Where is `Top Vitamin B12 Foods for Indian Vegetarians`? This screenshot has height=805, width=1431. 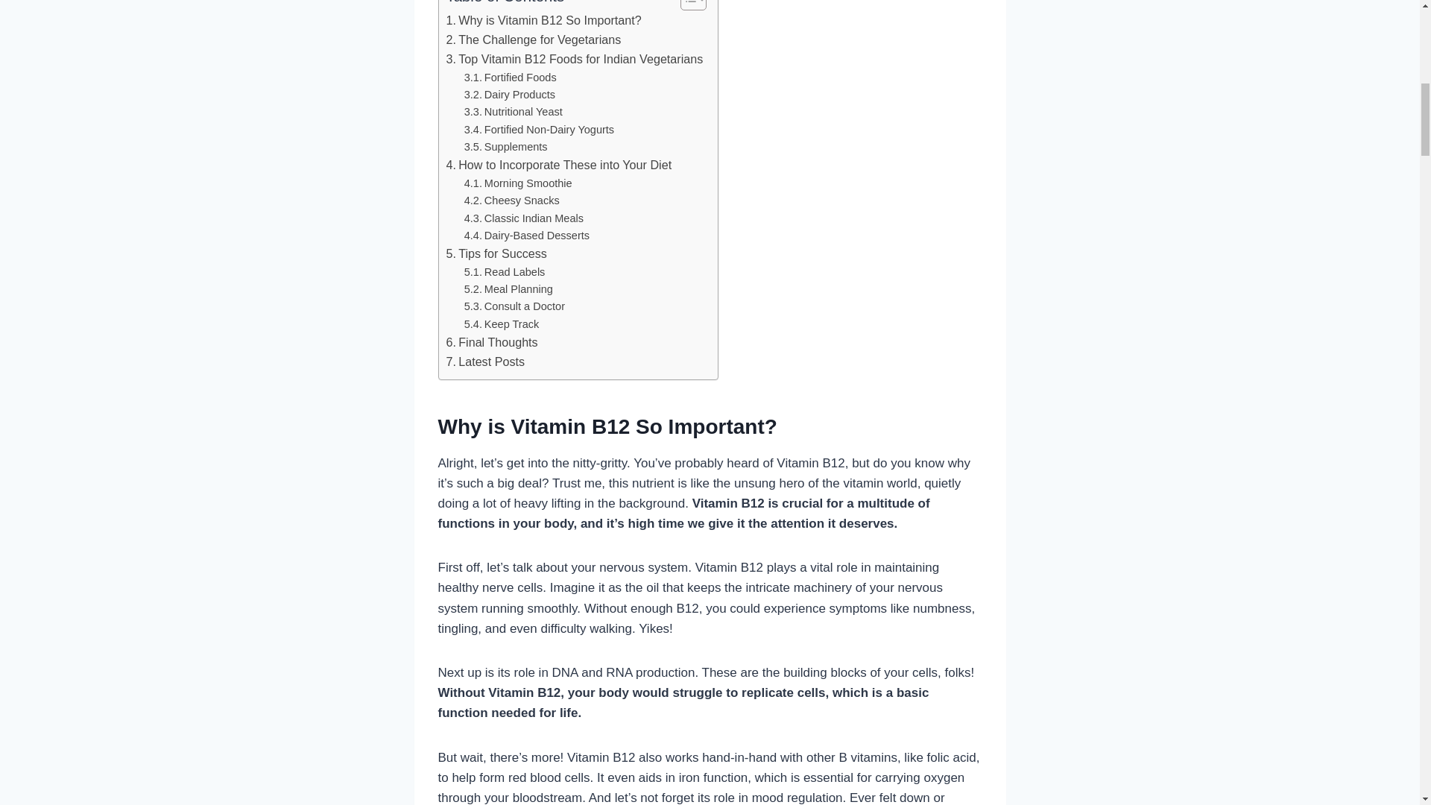 Top Vitamin B12 Foods for Indian Vegetarians is located at coordinates (574, 59).